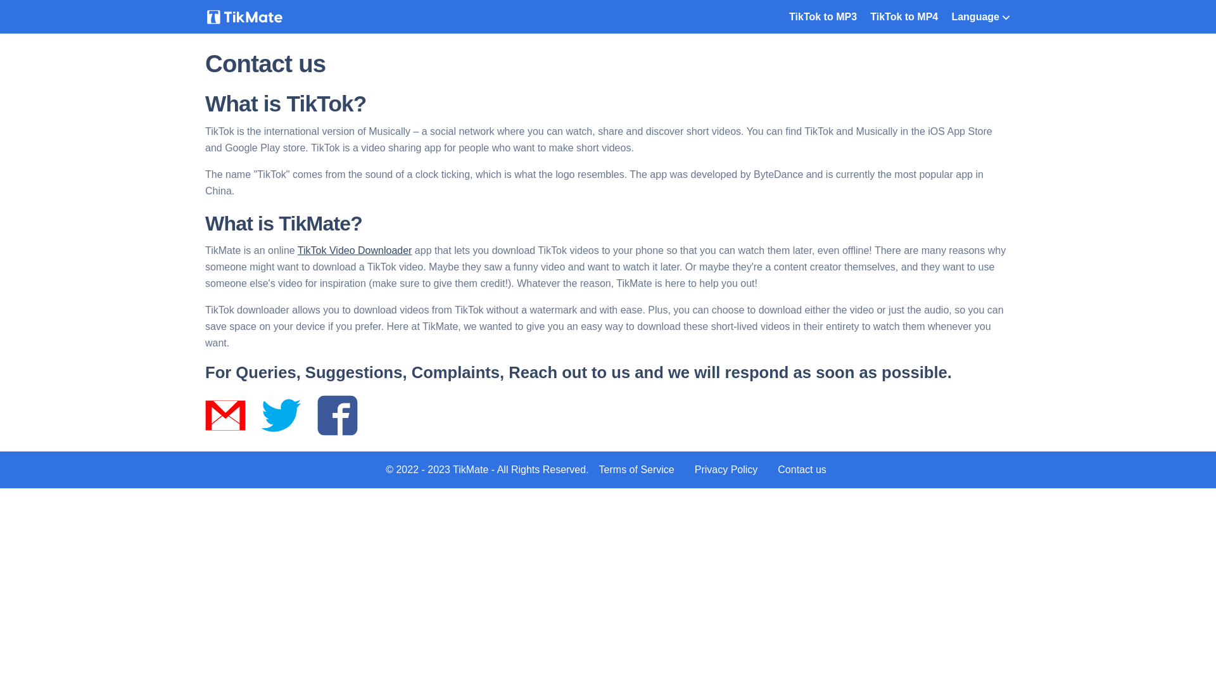 The image size is (1216, 684). I want to click on Privacy Policy, so click(726, 470).